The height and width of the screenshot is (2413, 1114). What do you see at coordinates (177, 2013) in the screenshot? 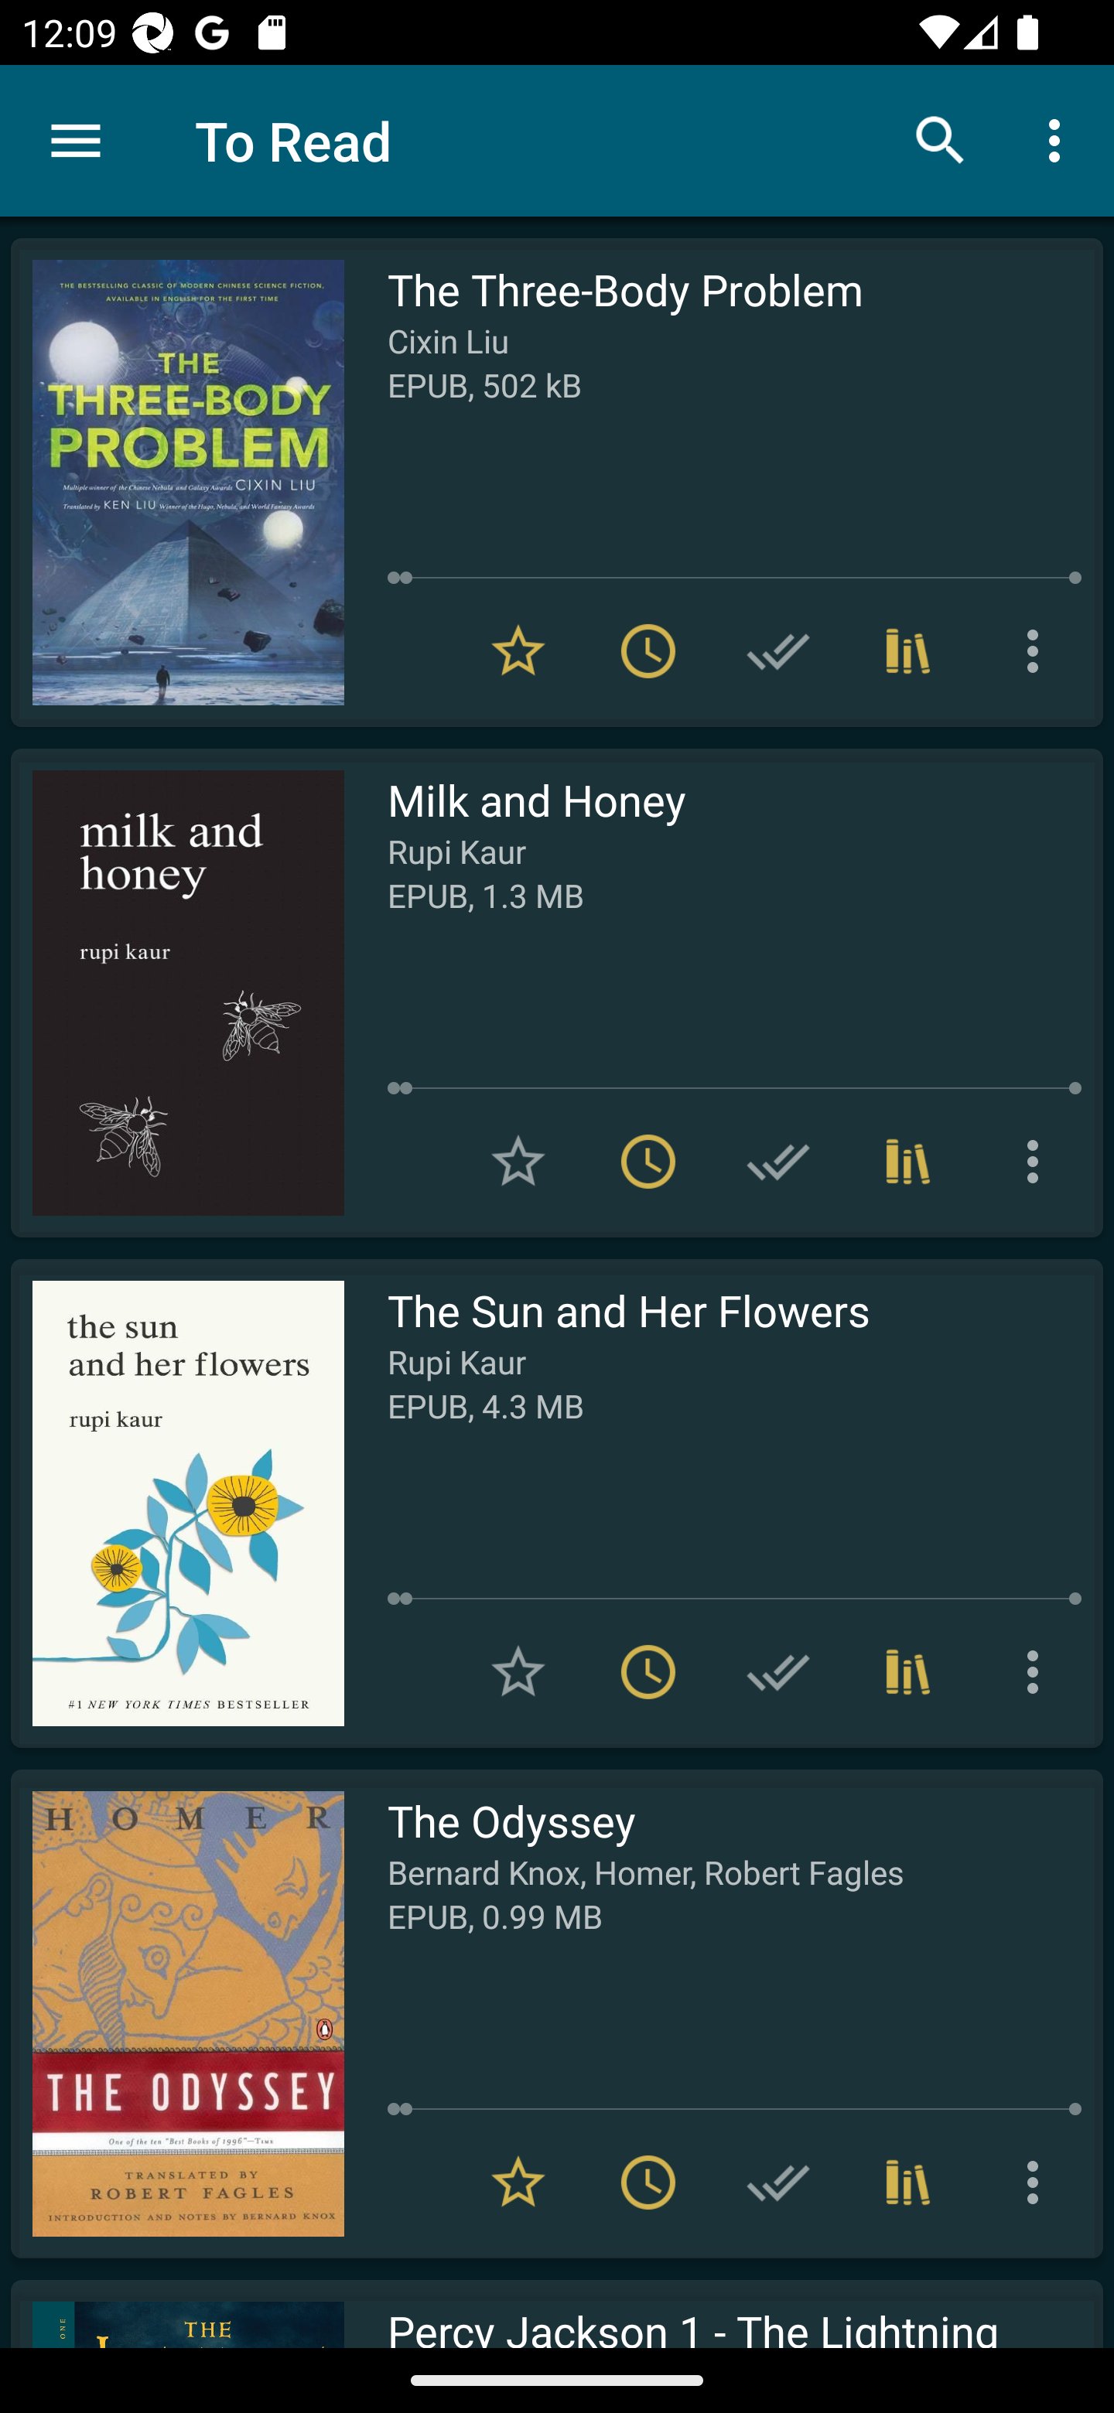
I see `Read The Odyssey` at bounding box center [177, 2013].